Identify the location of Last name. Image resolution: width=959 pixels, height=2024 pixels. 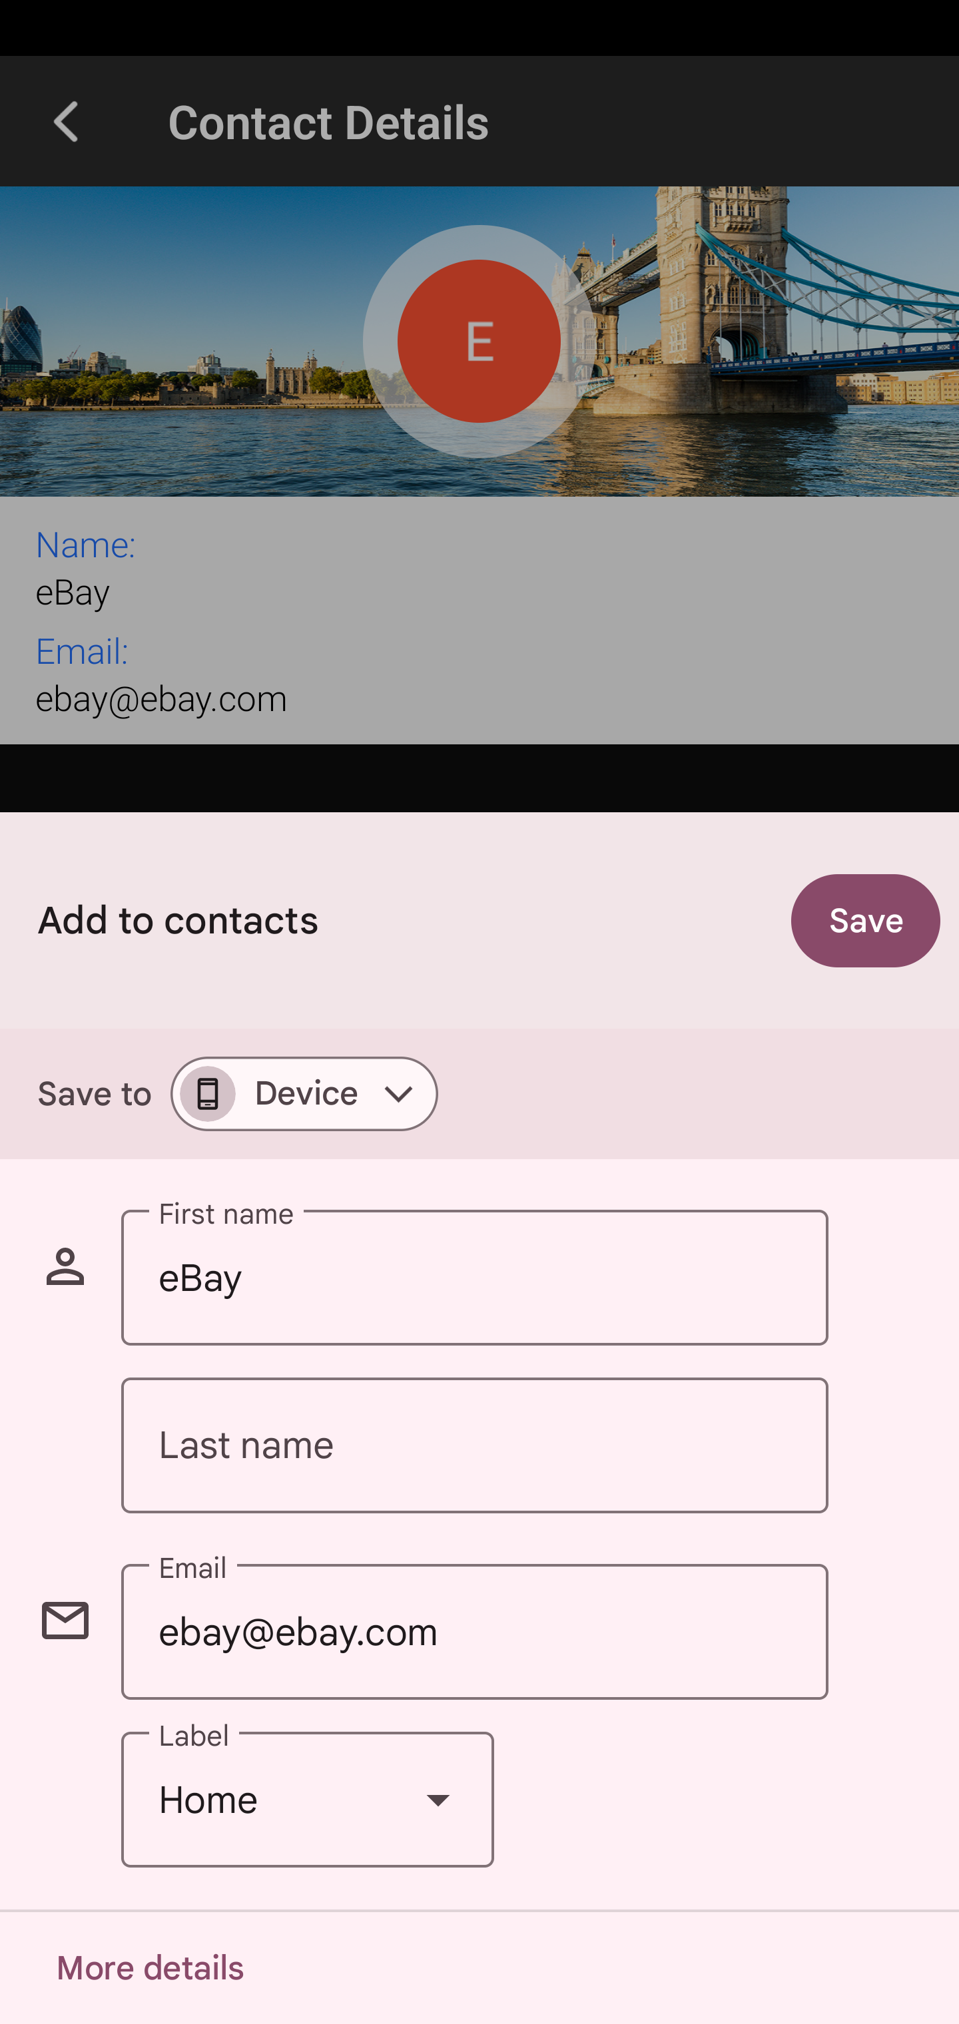
(474, 1446).